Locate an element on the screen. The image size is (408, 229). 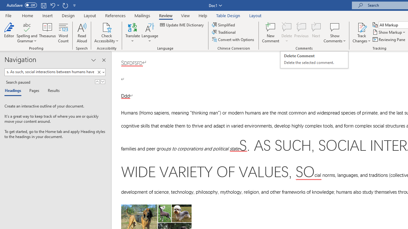
Traditional is located at coordinates (224, 32).